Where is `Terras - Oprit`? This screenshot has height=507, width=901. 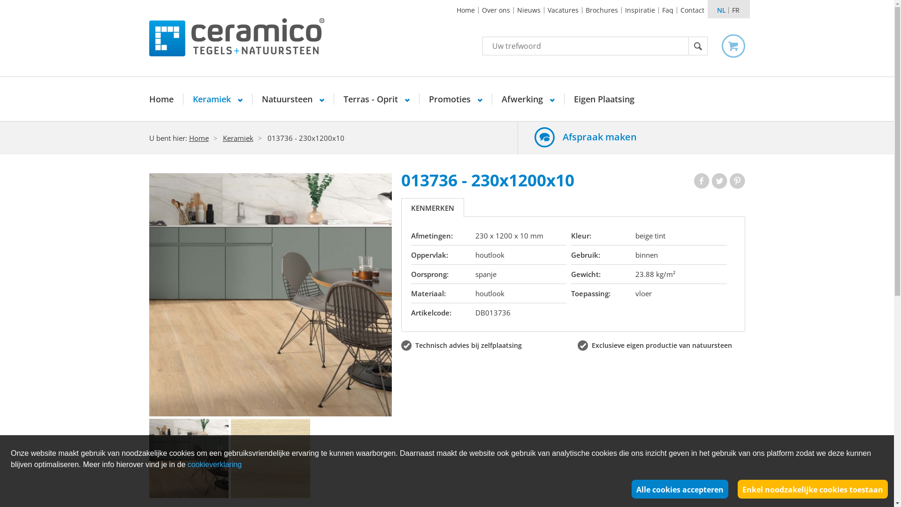
Terras - Oprit is located at coordinates (376, 99).